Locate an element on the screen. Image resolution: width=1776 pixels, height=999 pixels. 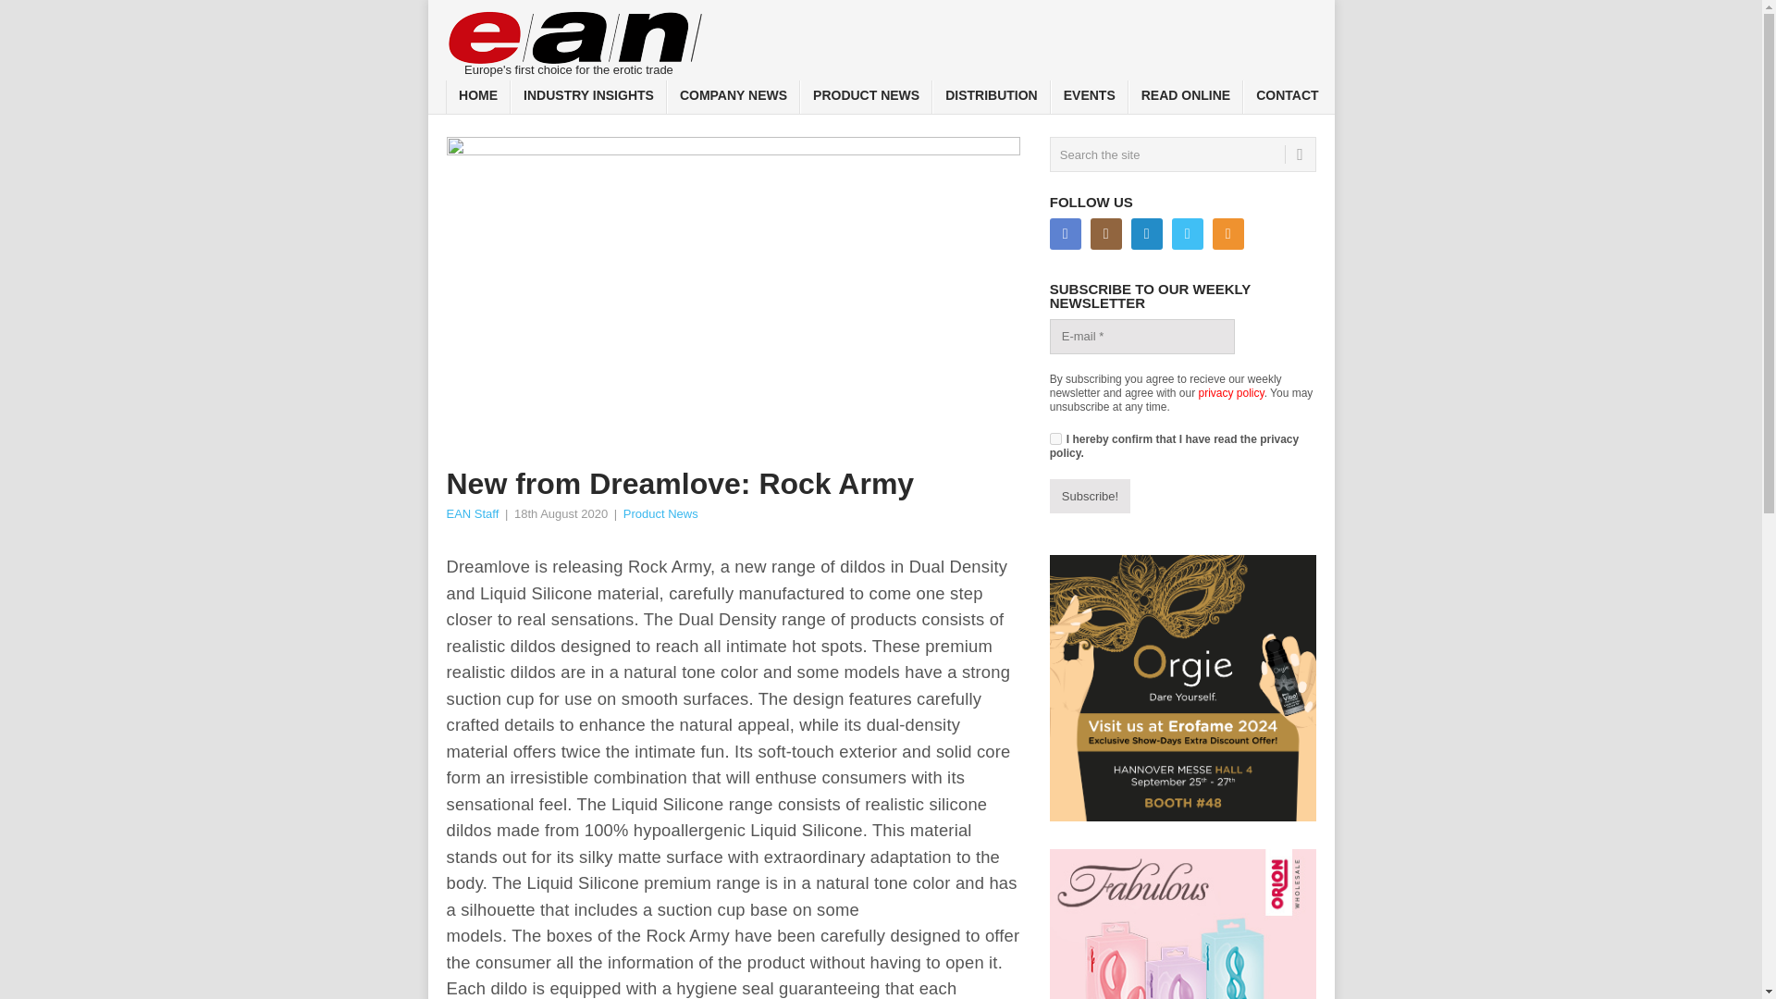
Twitter is located at coordinates (1188, 234).